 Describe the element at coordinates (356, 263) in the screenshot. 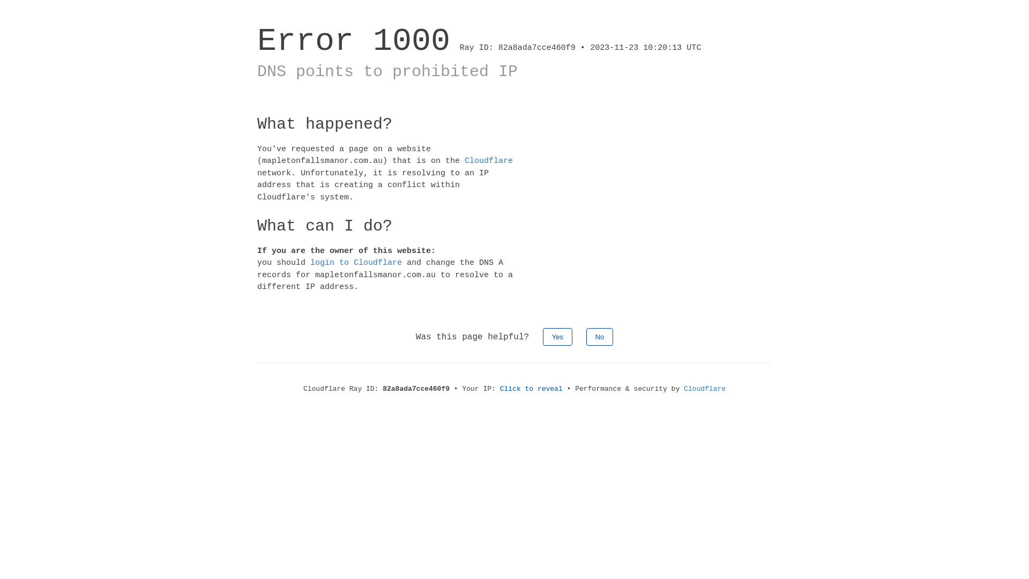

I see `login to Cloudflare` at that location.